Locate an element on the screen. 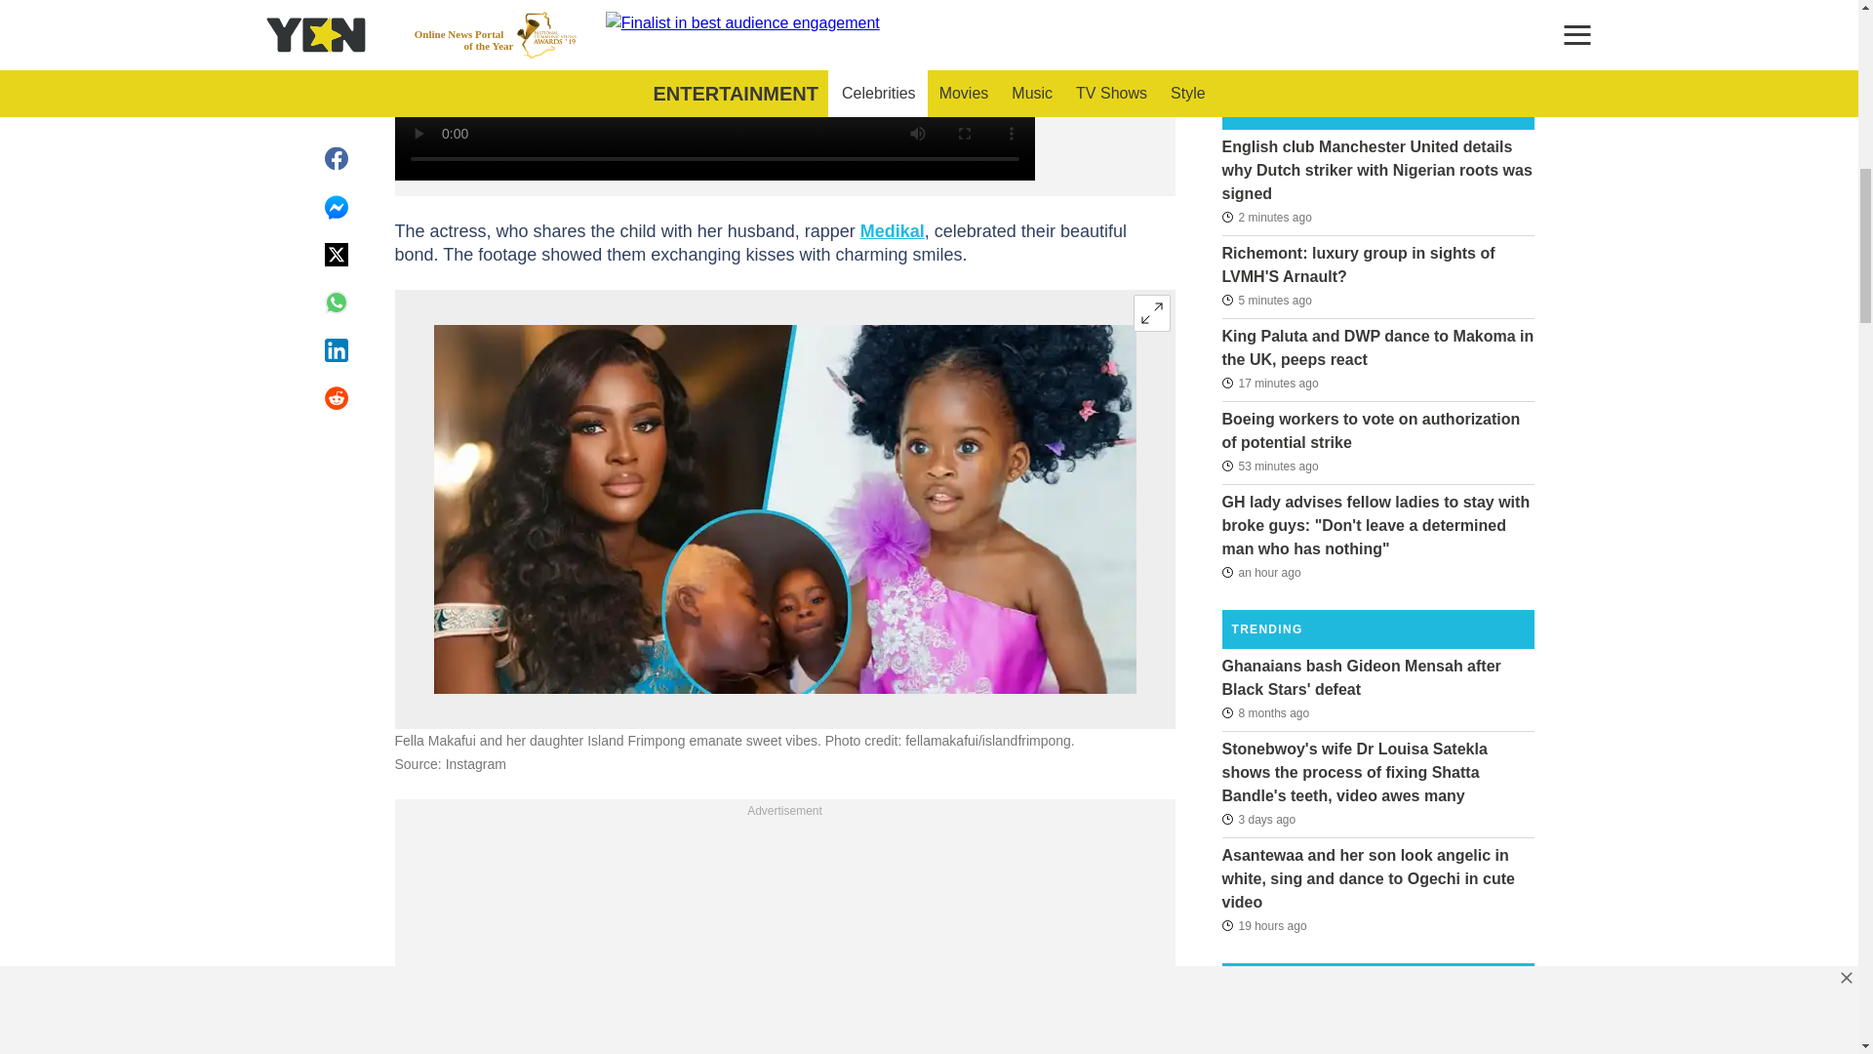  2023-10-18T07:29:46Z is located at coordinates (1264, 712).